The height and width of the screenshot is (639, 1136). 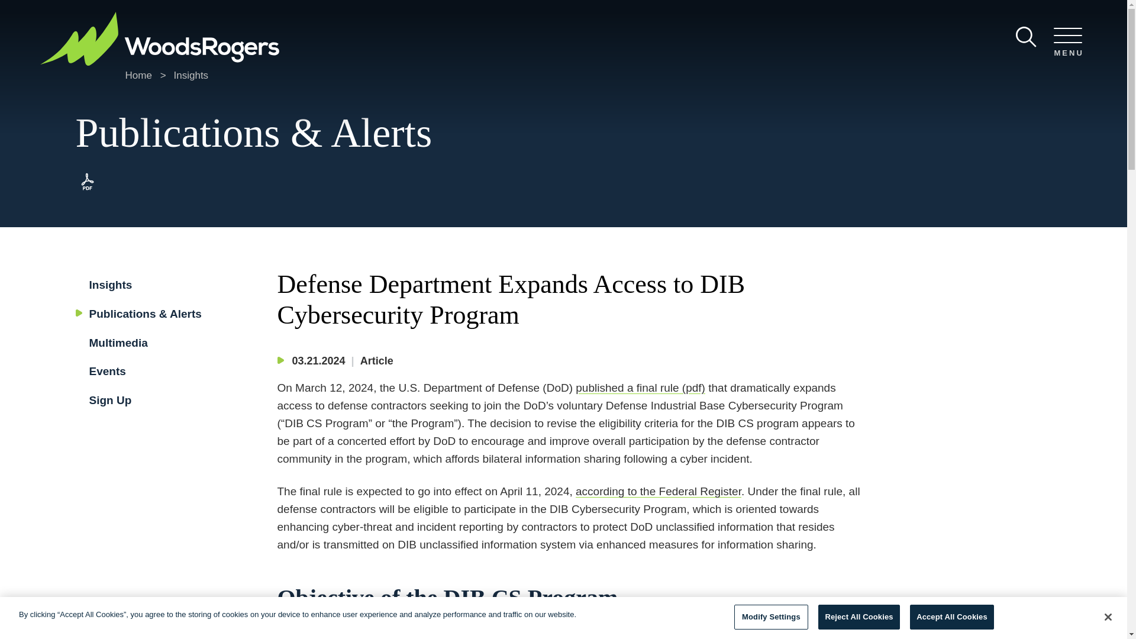 I want to click on Events, so click(x=106, y=371).